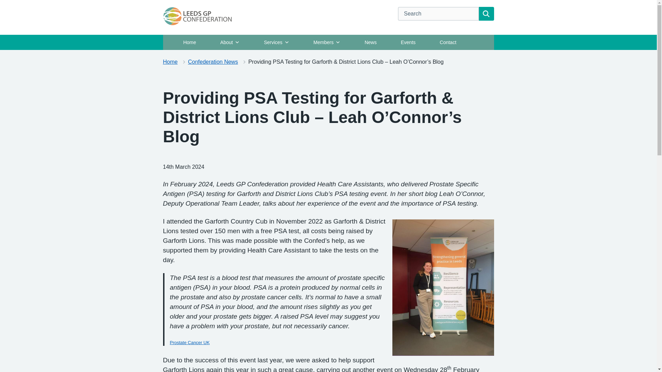 The image size is (662, 372). What do you see at coordinates (448, 42) in the screenshot?
I see `Contact` at bounding box center [448, 42].